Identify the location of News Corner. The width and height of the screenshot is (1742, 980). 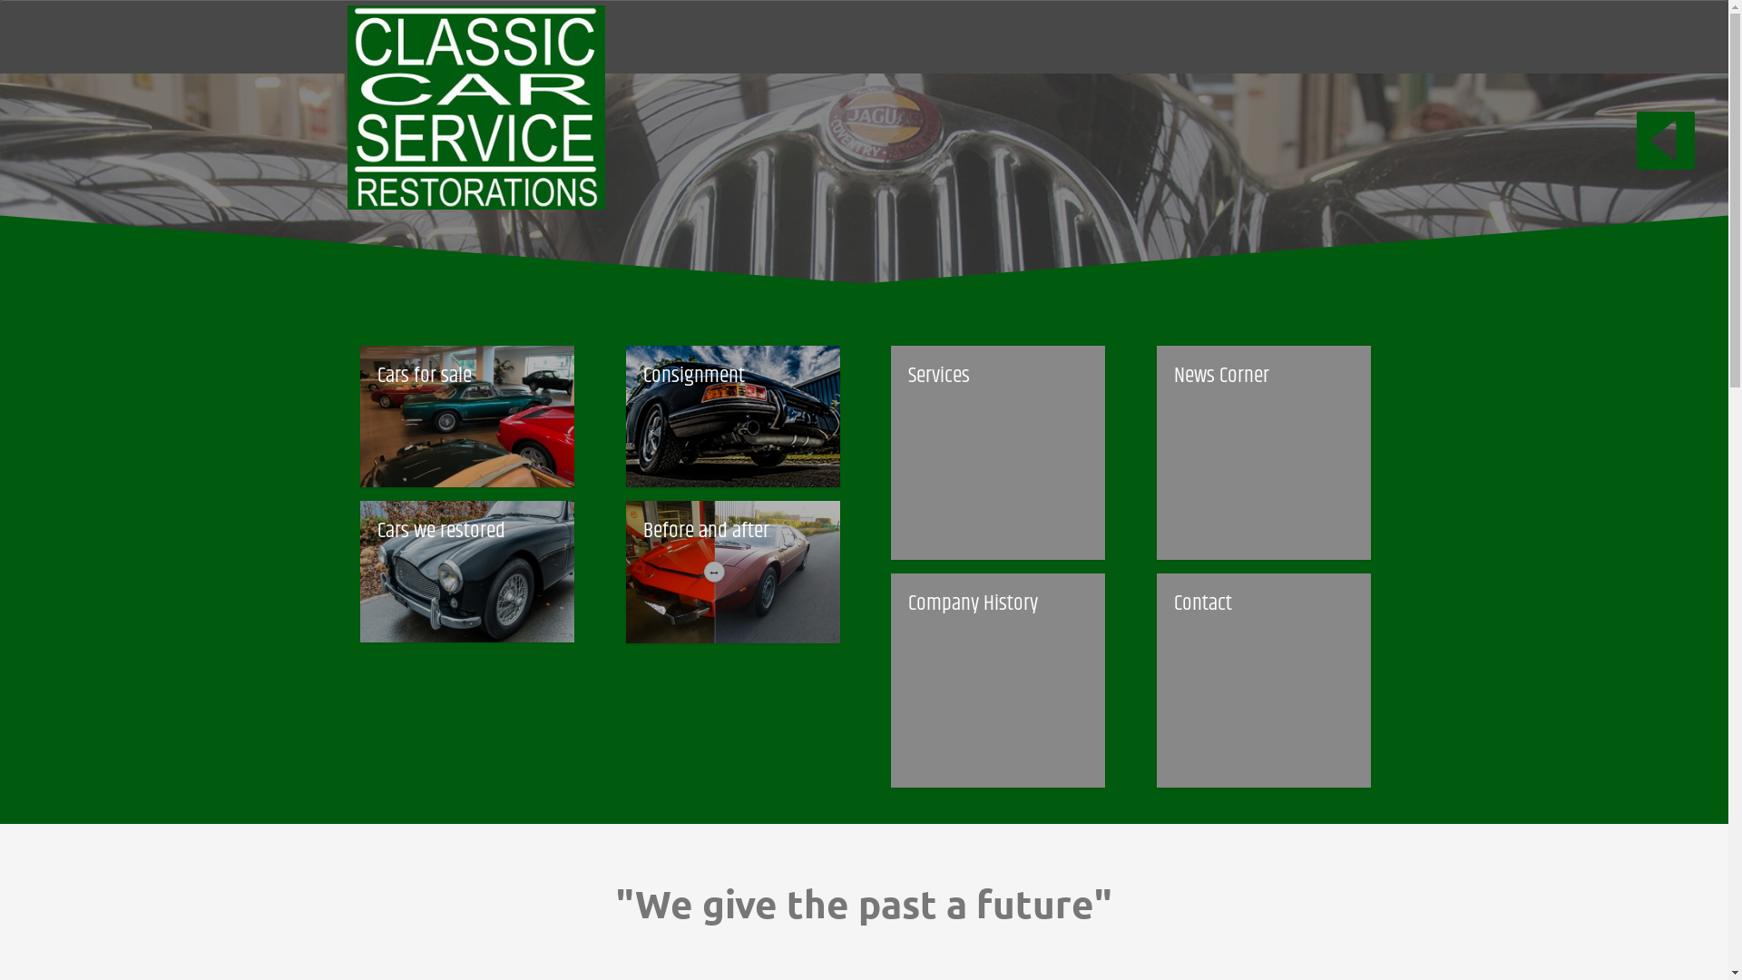
(1264, 453).